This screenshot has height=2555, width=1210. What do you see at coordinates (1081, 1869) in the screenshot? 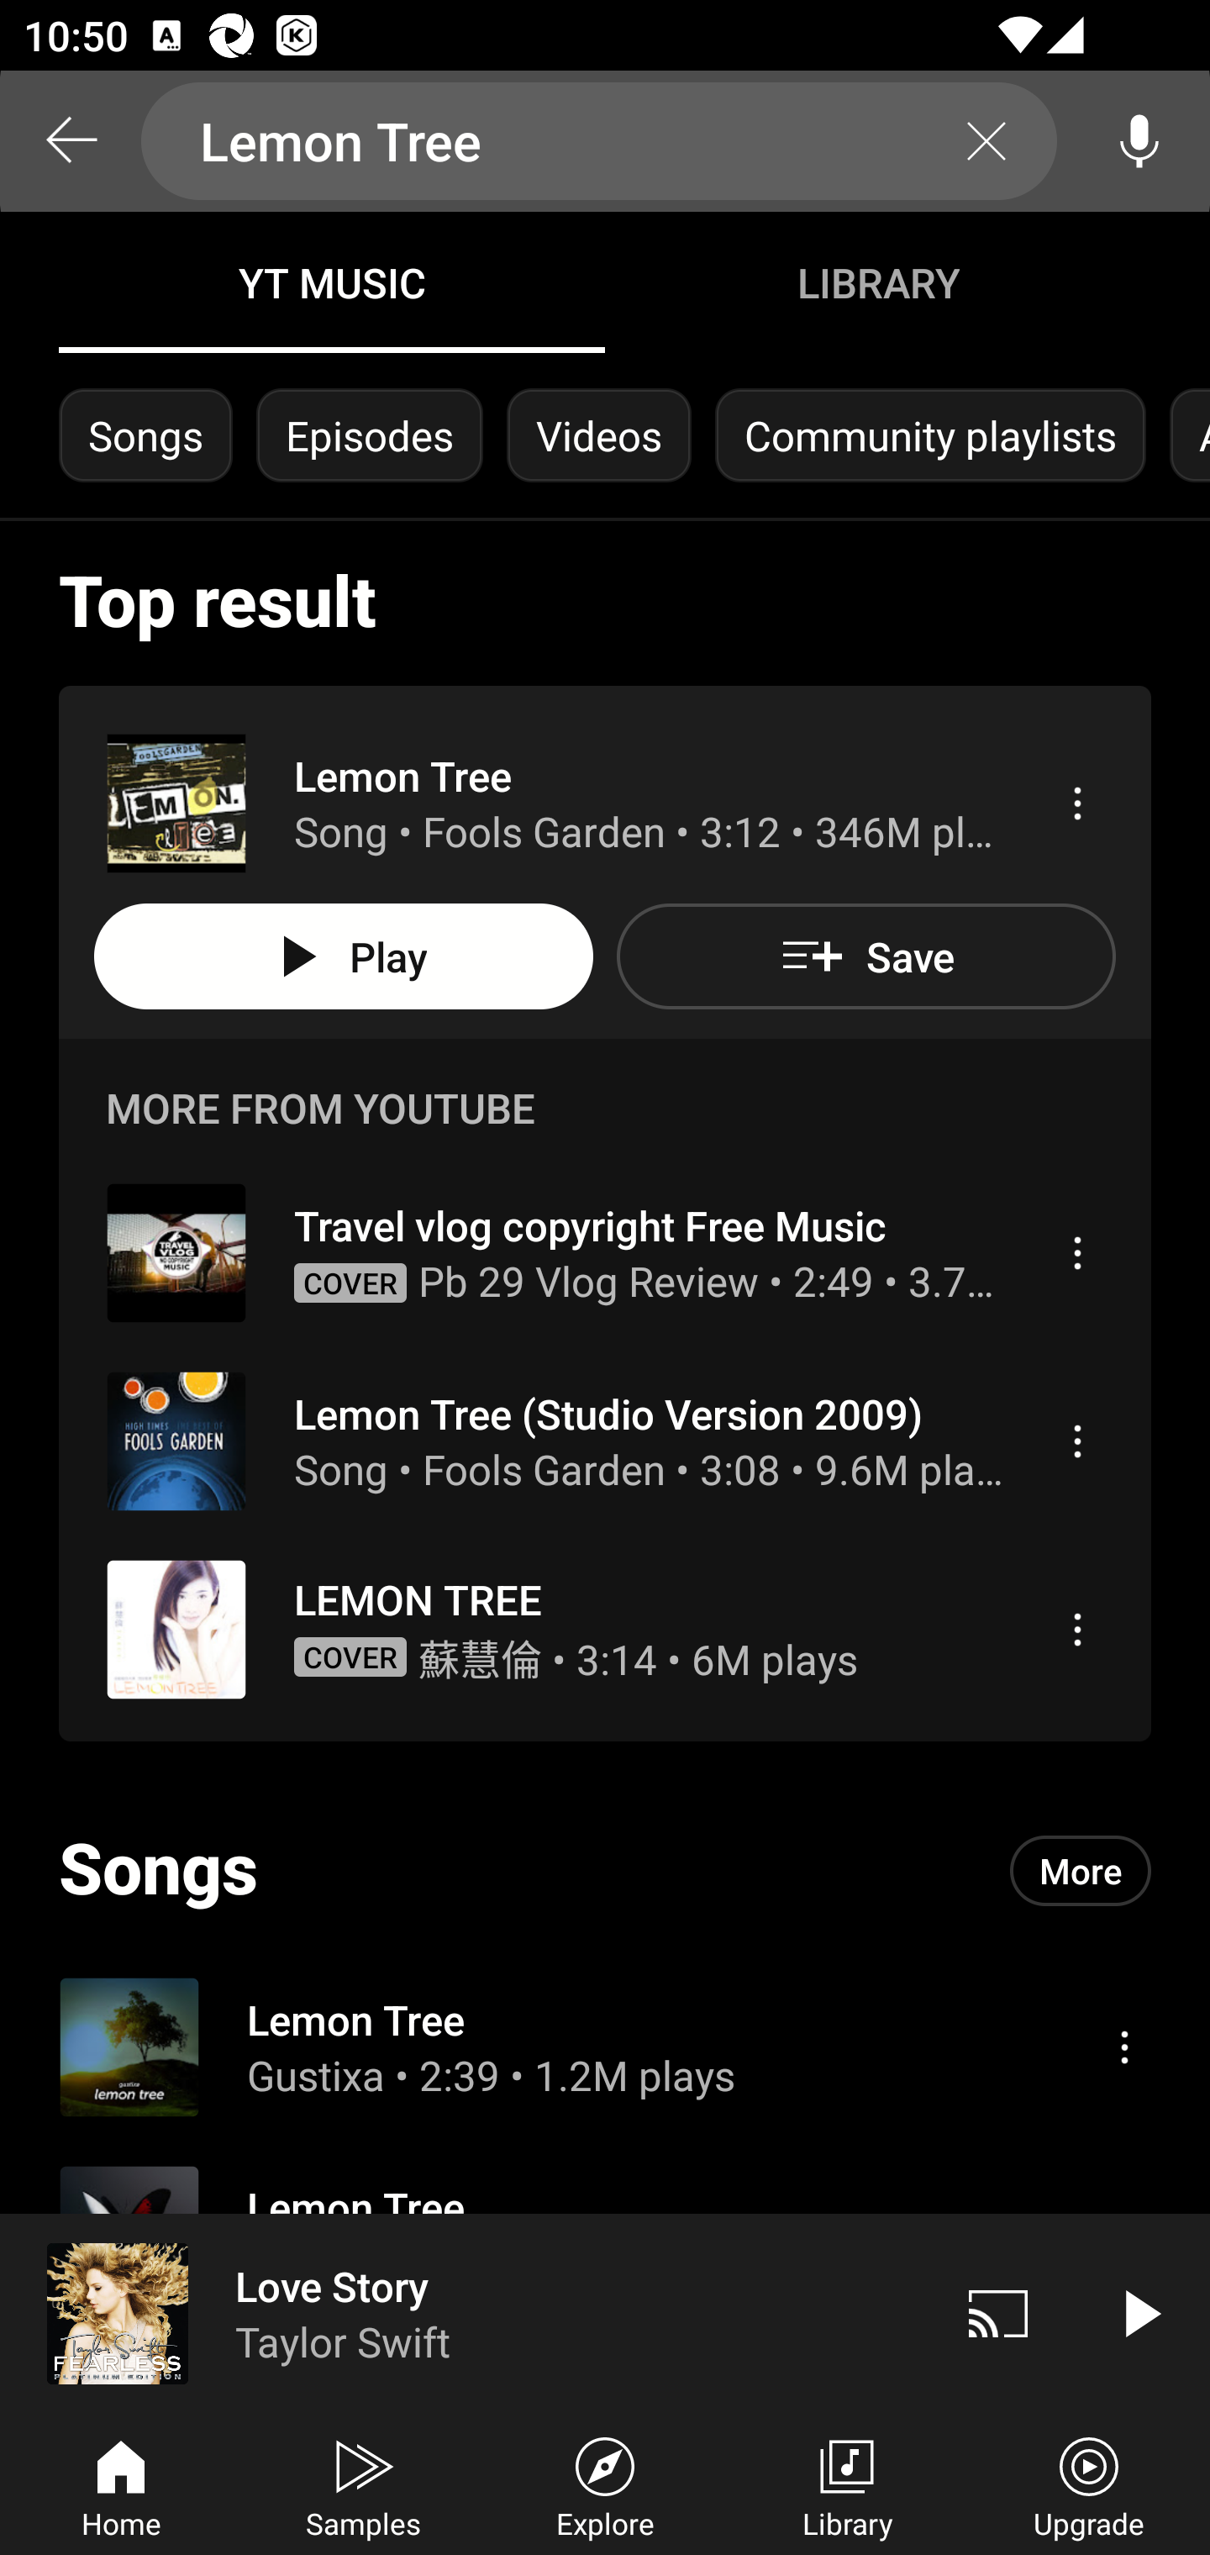
I see `More` at bounding box center [1081, 1869].